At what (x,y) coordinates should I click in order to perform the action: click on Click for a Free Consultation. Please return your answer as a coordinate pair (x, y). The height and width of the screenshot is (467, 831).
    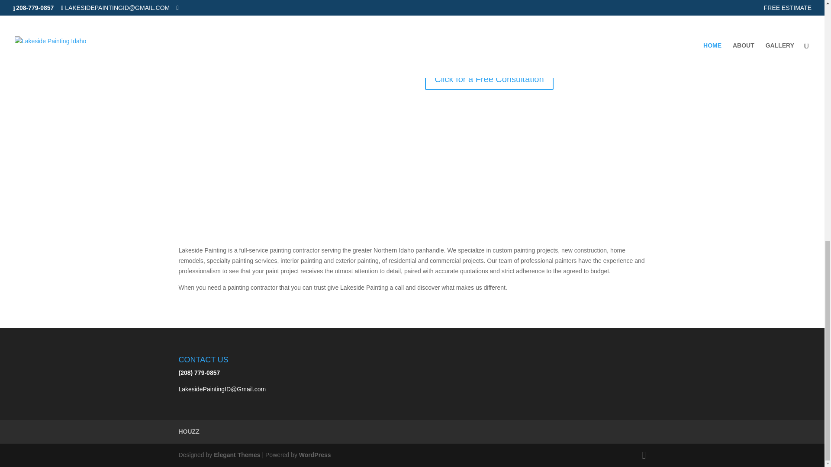
    Looking at the image, I should click on (489, 79).